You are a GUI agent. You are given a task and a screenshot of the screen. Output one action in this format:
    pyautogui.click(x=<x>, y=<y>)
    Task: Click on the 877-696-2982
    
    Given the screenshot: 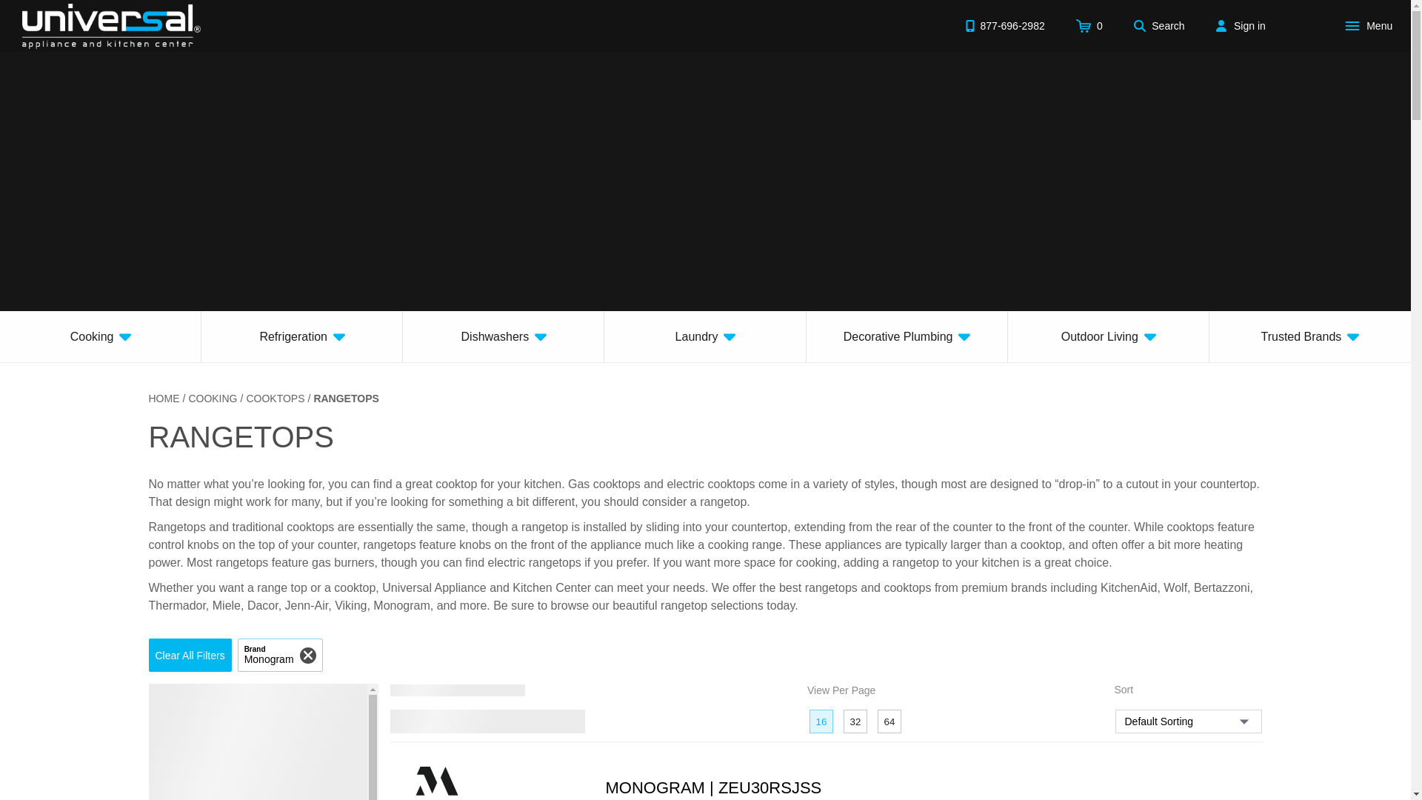 What is the action you would take?
    pyautogui.click(x=1004, y=25)
    